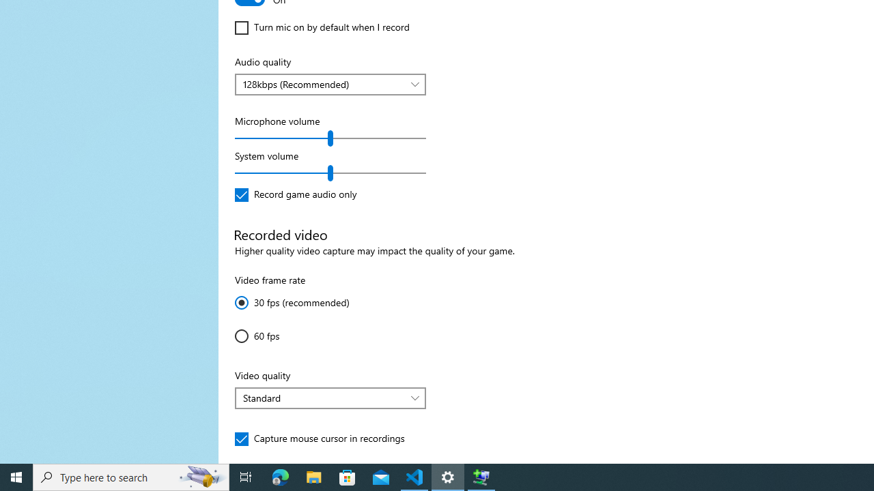 The height and width of the screenshot is (491, 874). Describe the element at coordinates (330, 398) in the screenshot. I see `Video quality` at that location.